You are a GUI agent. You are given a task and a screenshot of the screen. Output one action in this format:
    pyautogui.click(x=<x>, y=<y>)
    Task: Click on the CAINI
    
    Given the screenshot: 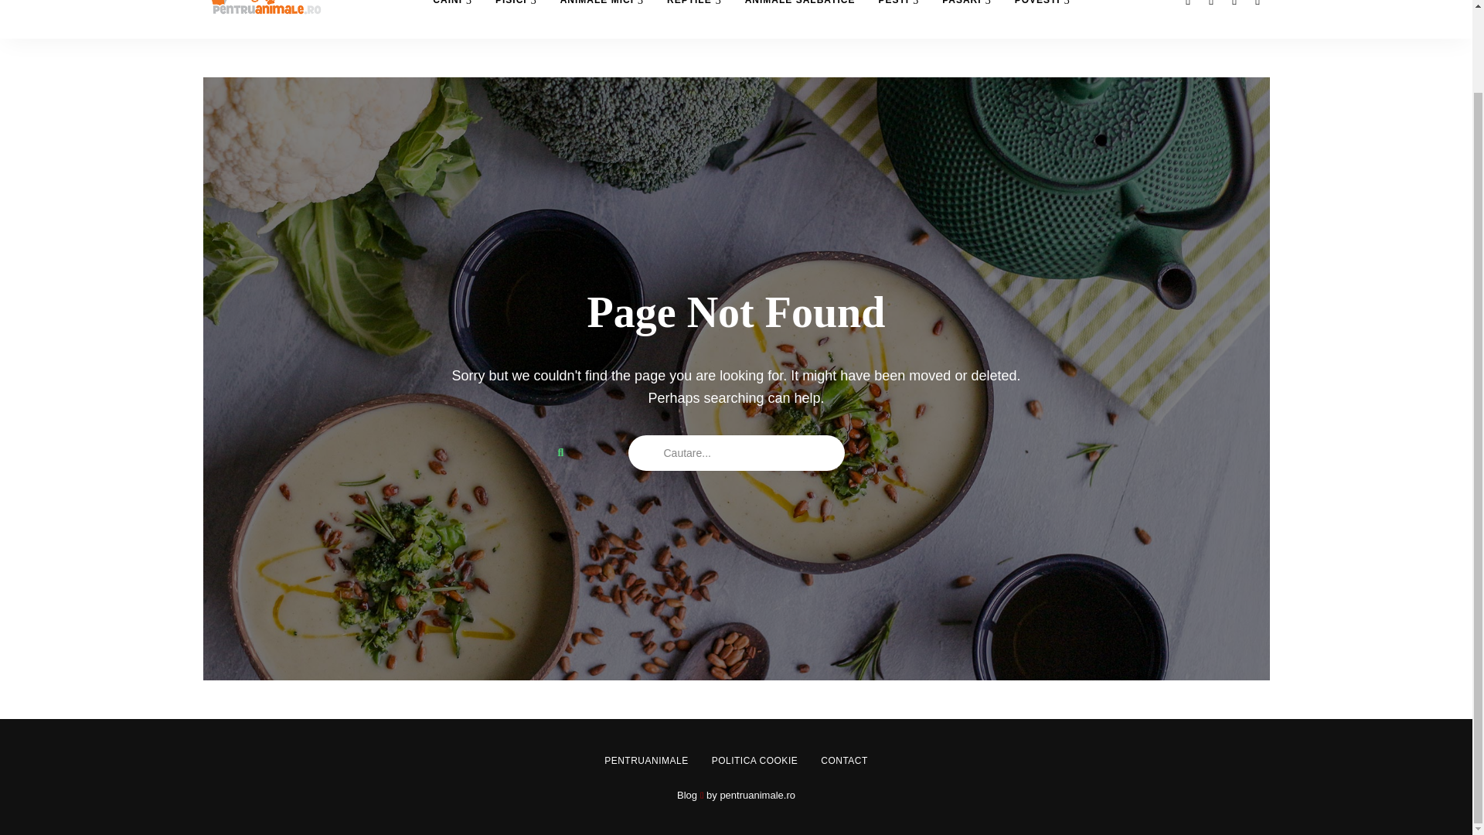 What is the action you would take?
    pyautogui.click(x=452, y=19)
    